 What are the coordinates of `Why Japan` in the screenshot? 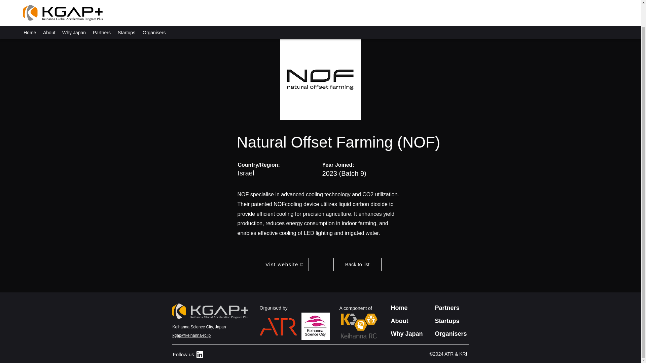 It's located at (74, 8).